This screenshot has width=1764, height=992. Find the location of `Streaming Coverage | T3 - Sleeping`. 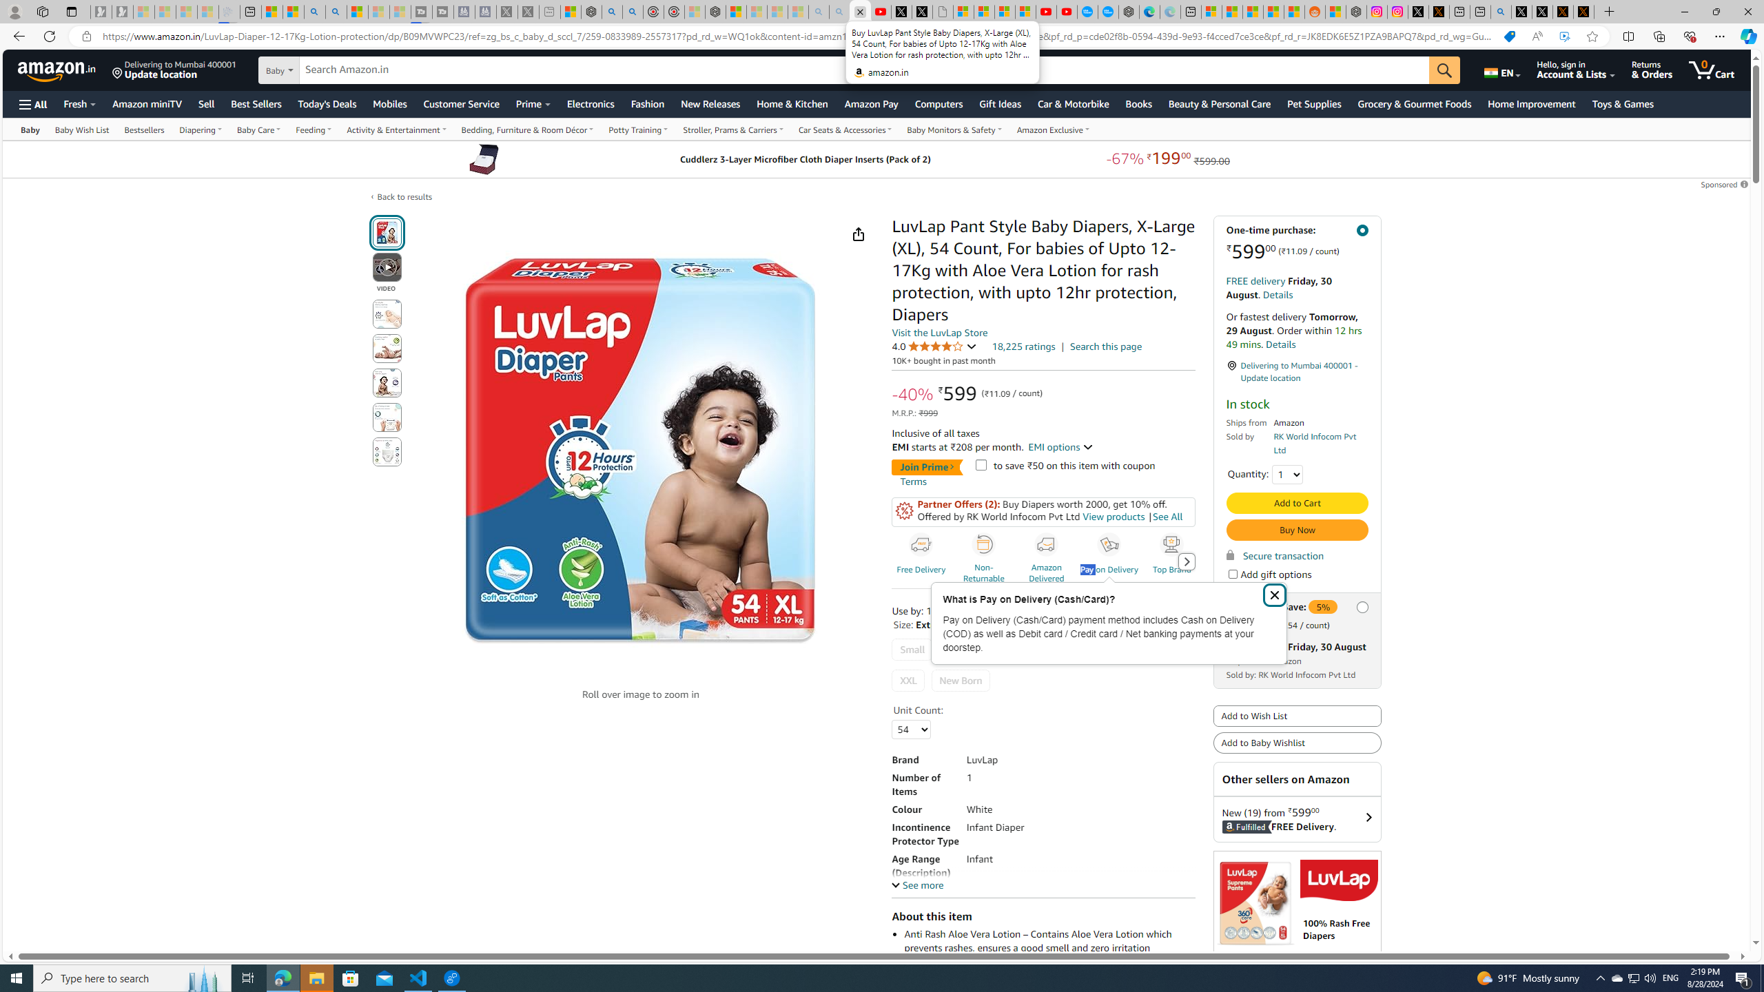

Streaming Coverage | T3 - Sleeping is located at coordinates (421, 12).